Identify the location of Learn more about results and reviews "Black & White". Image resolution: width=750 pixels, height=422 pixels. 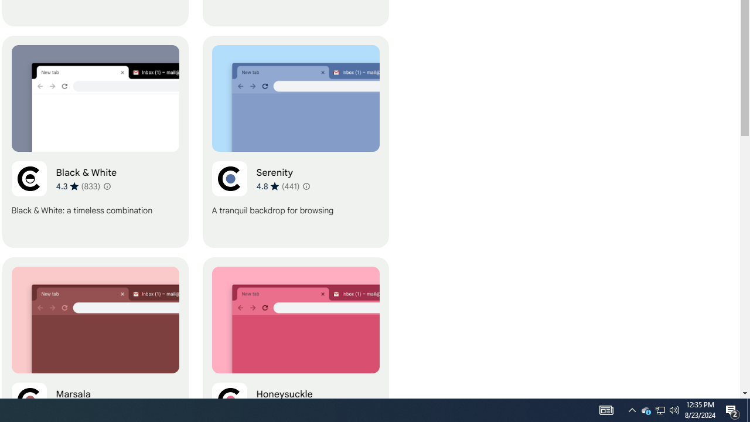
(107, 186).